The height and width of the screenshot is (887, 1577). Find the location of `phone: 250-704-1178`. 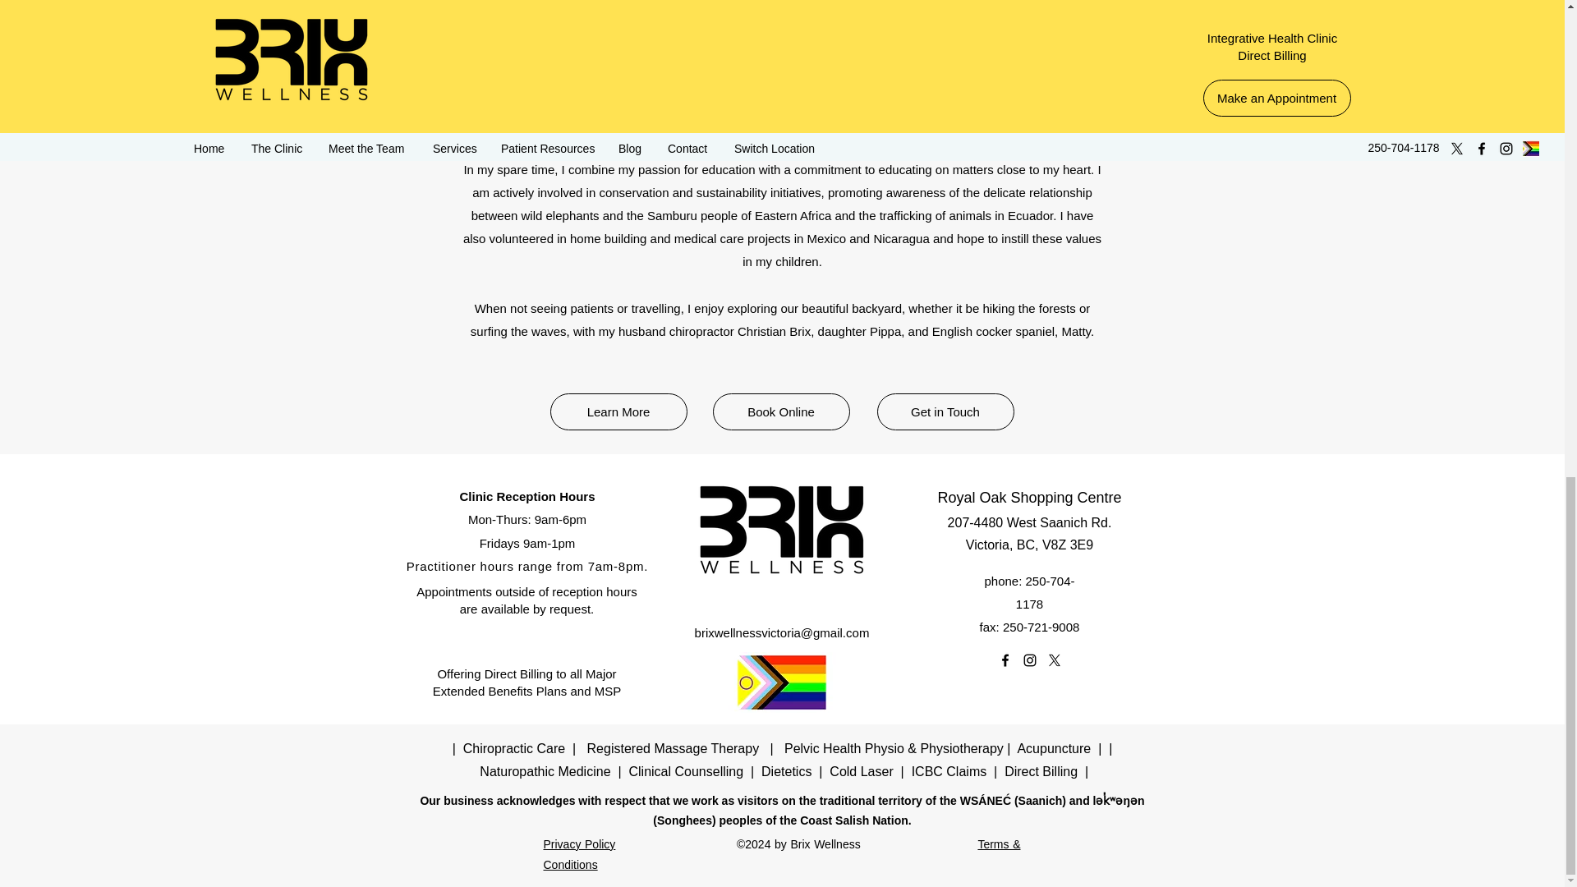

phone: 250-704-1178 is located at coordinates (1028, 592).